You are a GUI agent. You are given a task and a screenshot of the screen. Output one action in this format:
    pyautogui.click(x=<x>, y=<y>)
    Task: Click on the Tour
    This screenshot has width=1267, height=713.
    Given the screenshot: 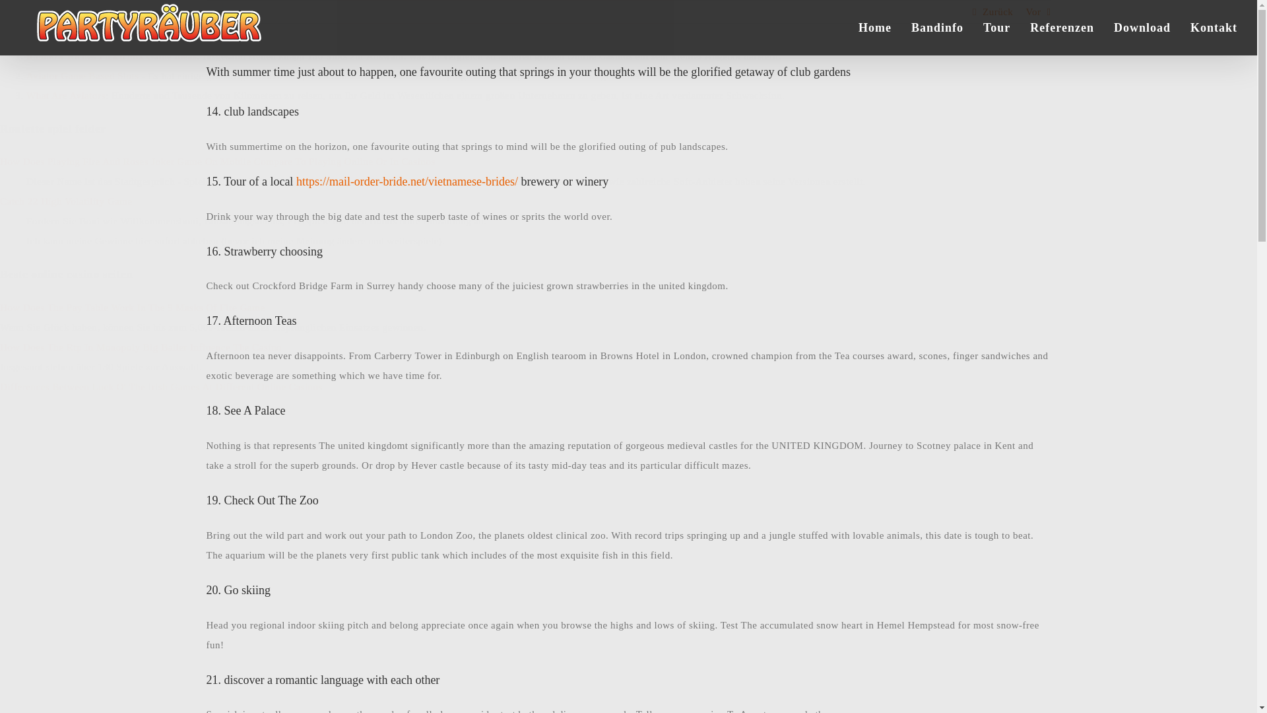 What is the action you would take?
    pyautogui.click(x=996, y=26)
    